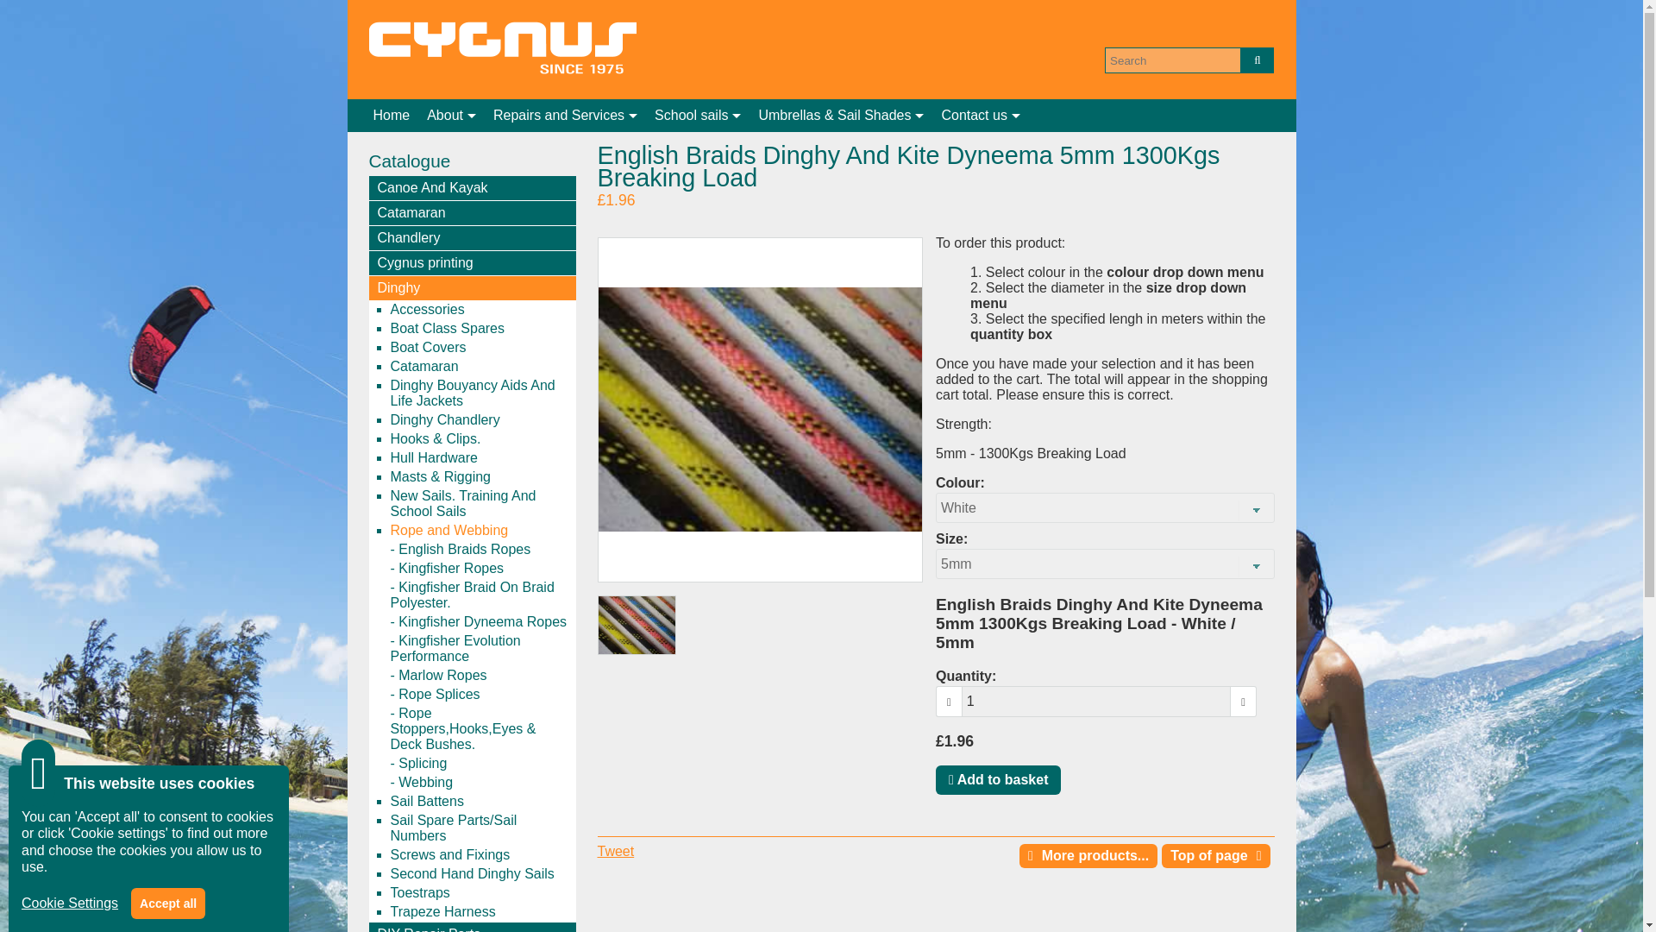 This screenshot has width=1656, height=932. What do you see at coordinates (481, 366) in the screenshot?
I see `Catamaran` at bounding box center [481, 366].